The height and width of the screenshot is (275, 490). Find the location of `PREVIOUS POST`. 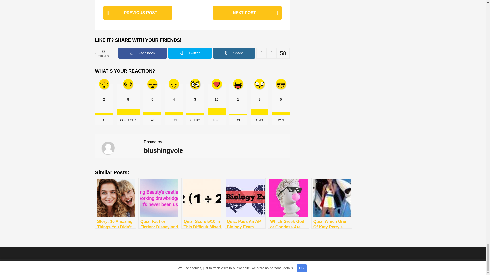

PREVIOUS POST is located at coordinates (137, 13).